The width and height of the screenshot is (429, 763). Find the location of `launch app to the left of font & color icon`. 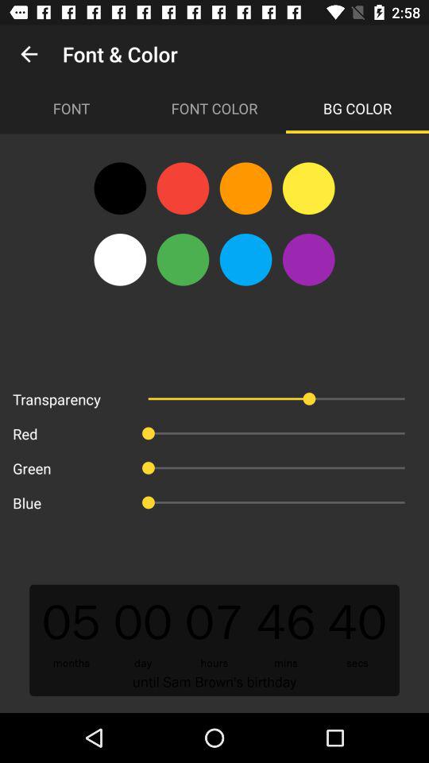

launch app to the left of font & color icon is located at coordinates (29, 54).